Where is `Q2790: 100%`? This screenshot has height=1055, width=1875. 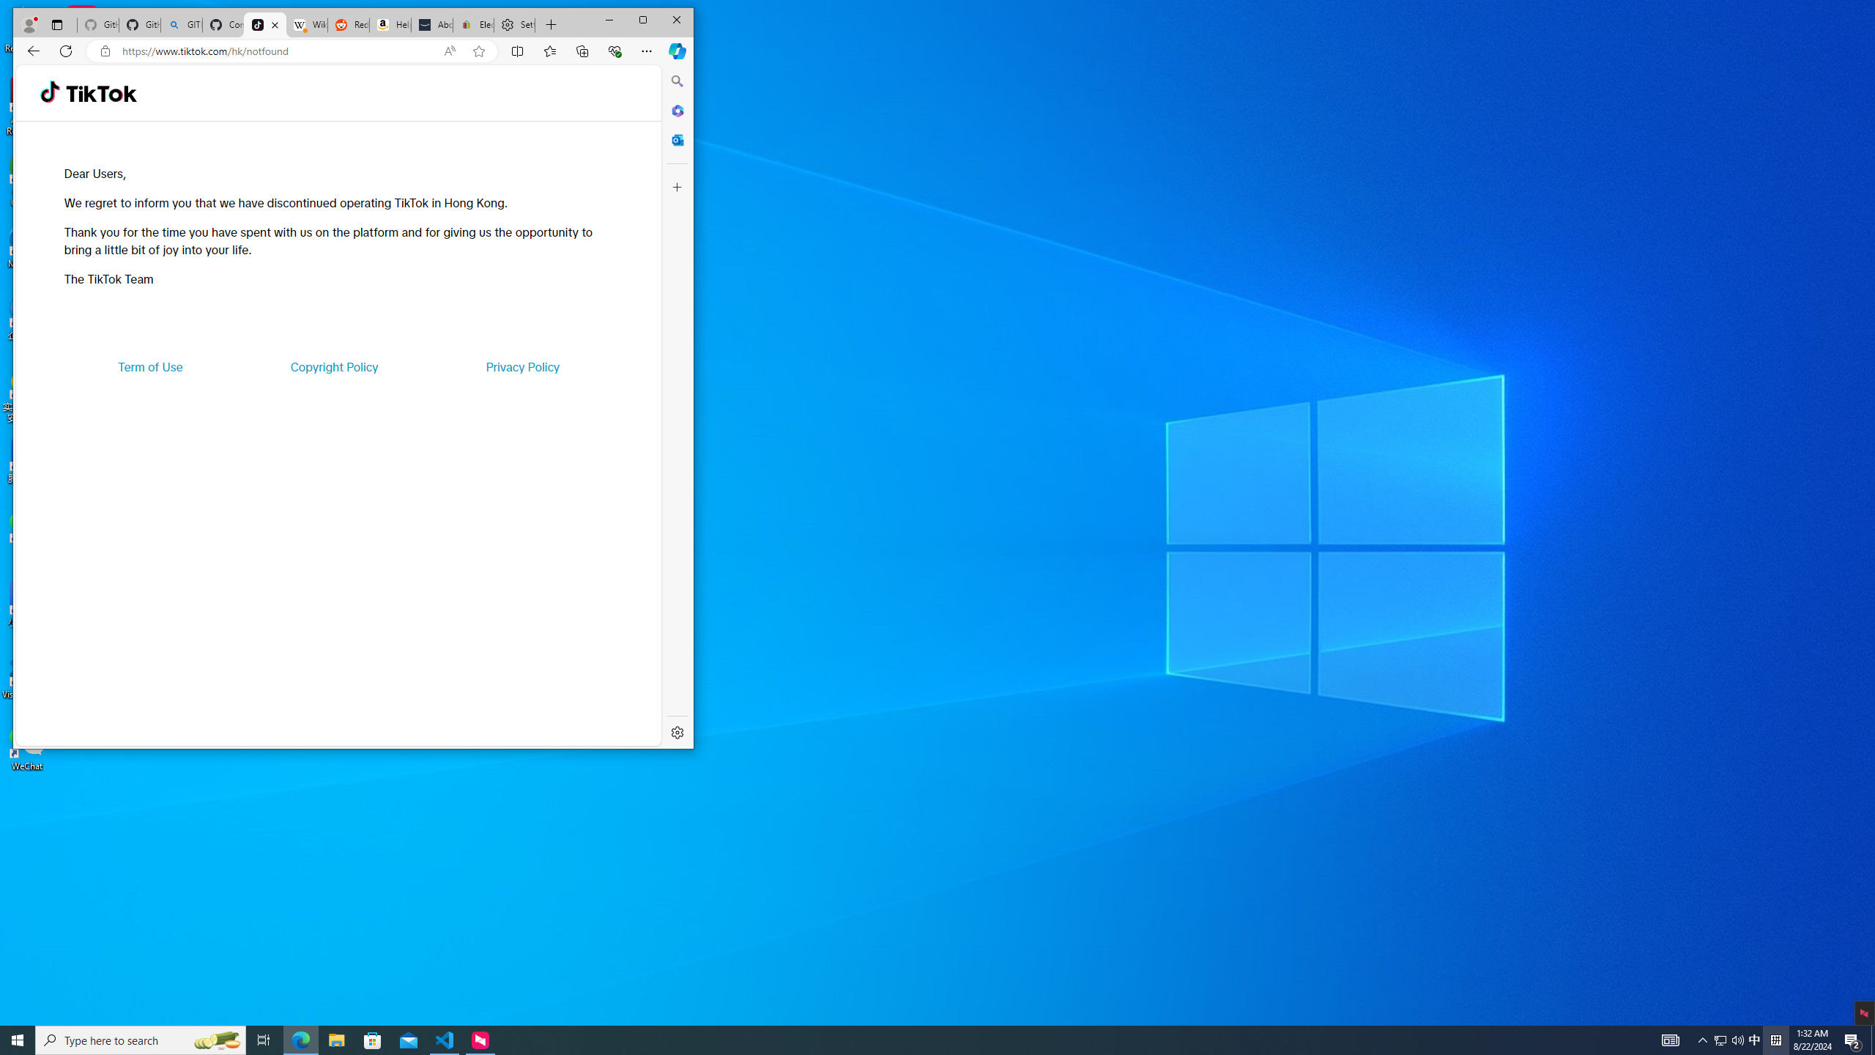 Q2790: 100% is located at coordinates (1755, 1040).